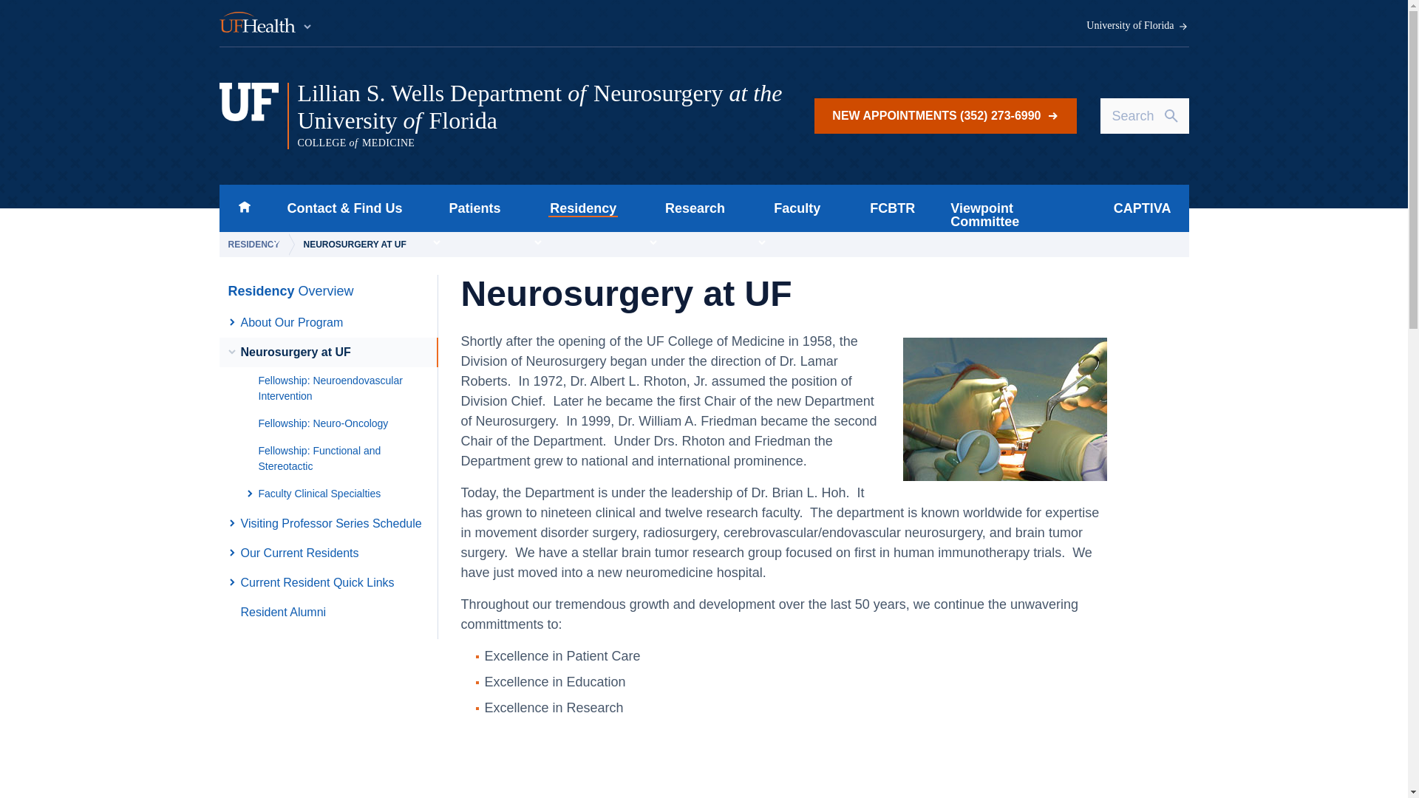 The height and width of the screenshot is (798, 1419). I want to click on Patients, so click(470, 208).